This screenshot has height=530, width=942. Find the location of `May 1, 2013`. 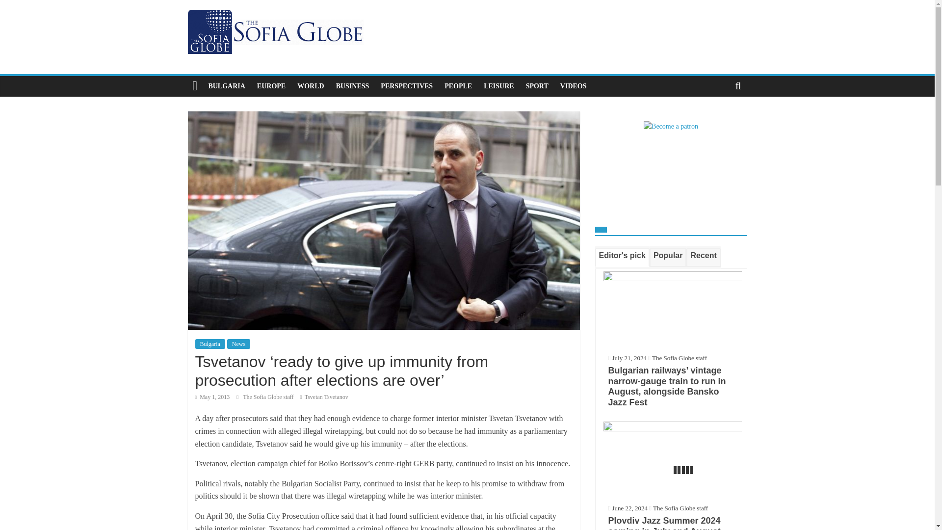

May 1, 2013 is located at coordinates (212, 397).